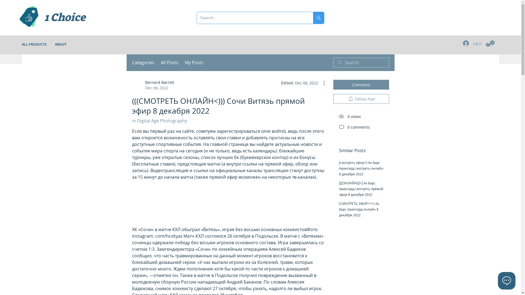 This screenshot has width=525, height=295. What do you see at coordinates (361, 85) in the screenshot?
I see `Comment` at bounding box center [361, 85].